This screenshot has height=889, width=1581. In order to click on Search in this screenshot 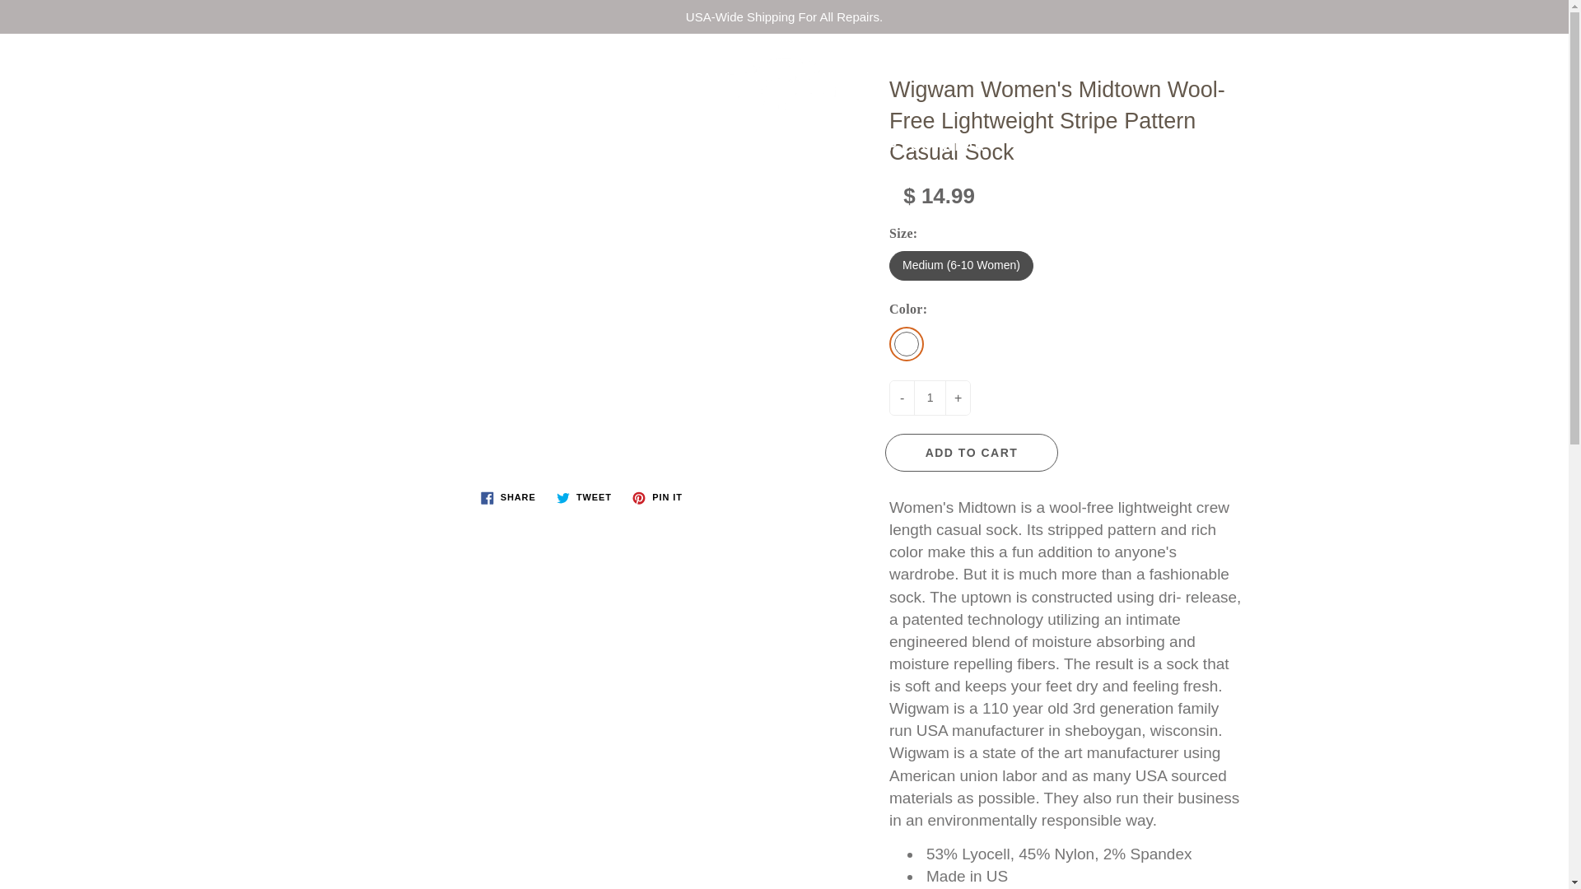, I will do `click(30, 62)`.